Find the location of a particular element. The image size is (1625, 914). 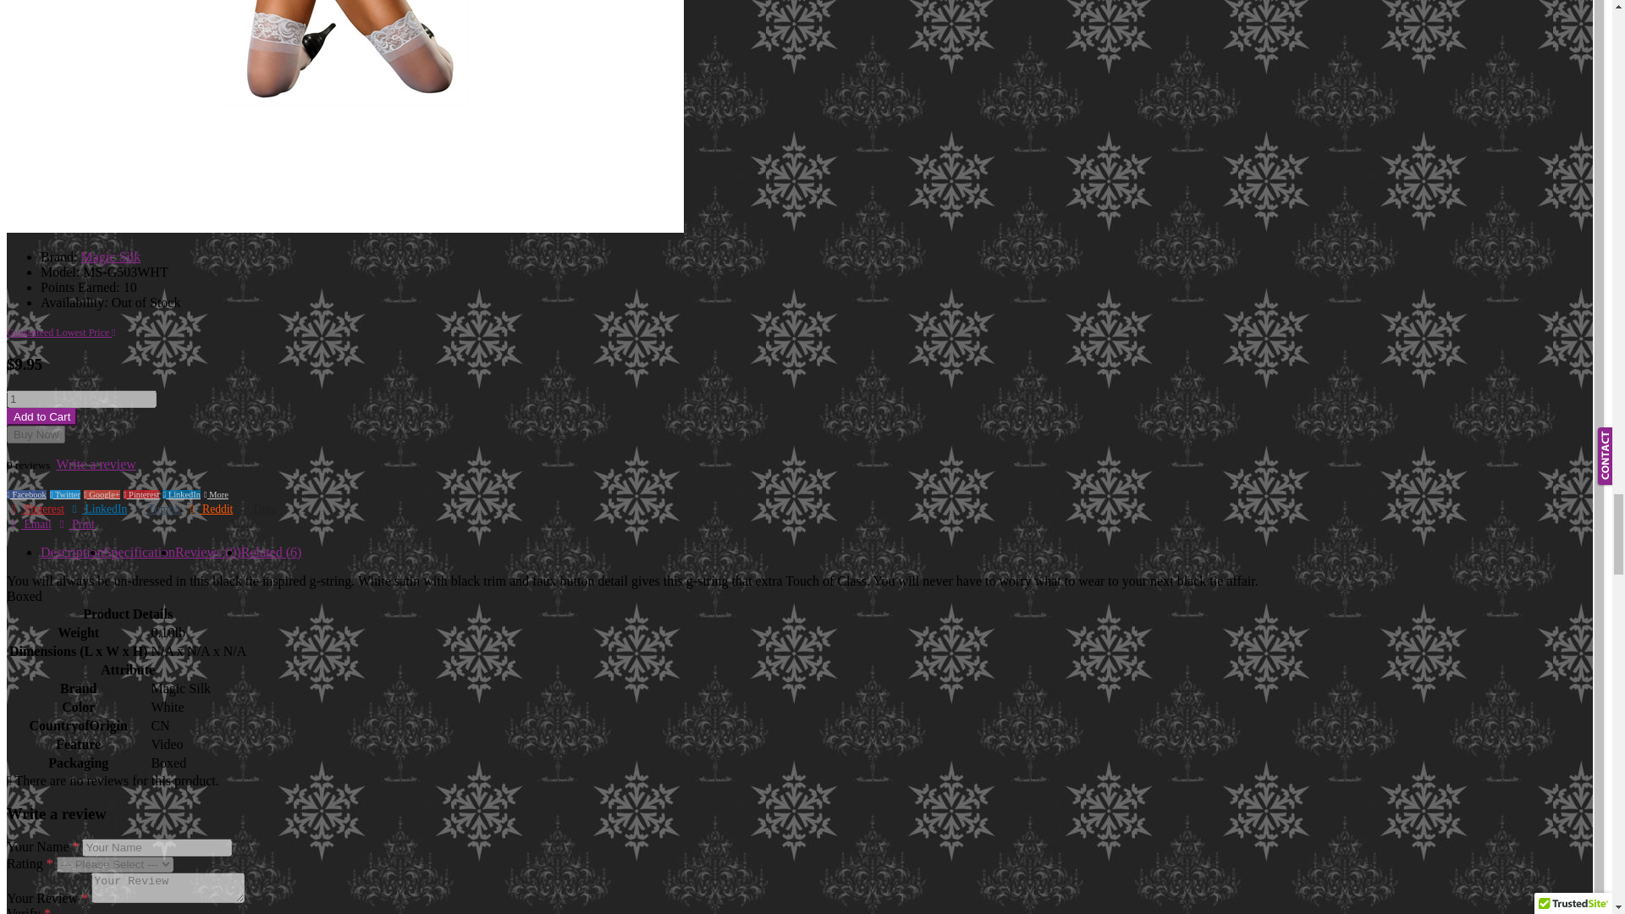

Points Price: 1000 is located at coordinates (90, 286).